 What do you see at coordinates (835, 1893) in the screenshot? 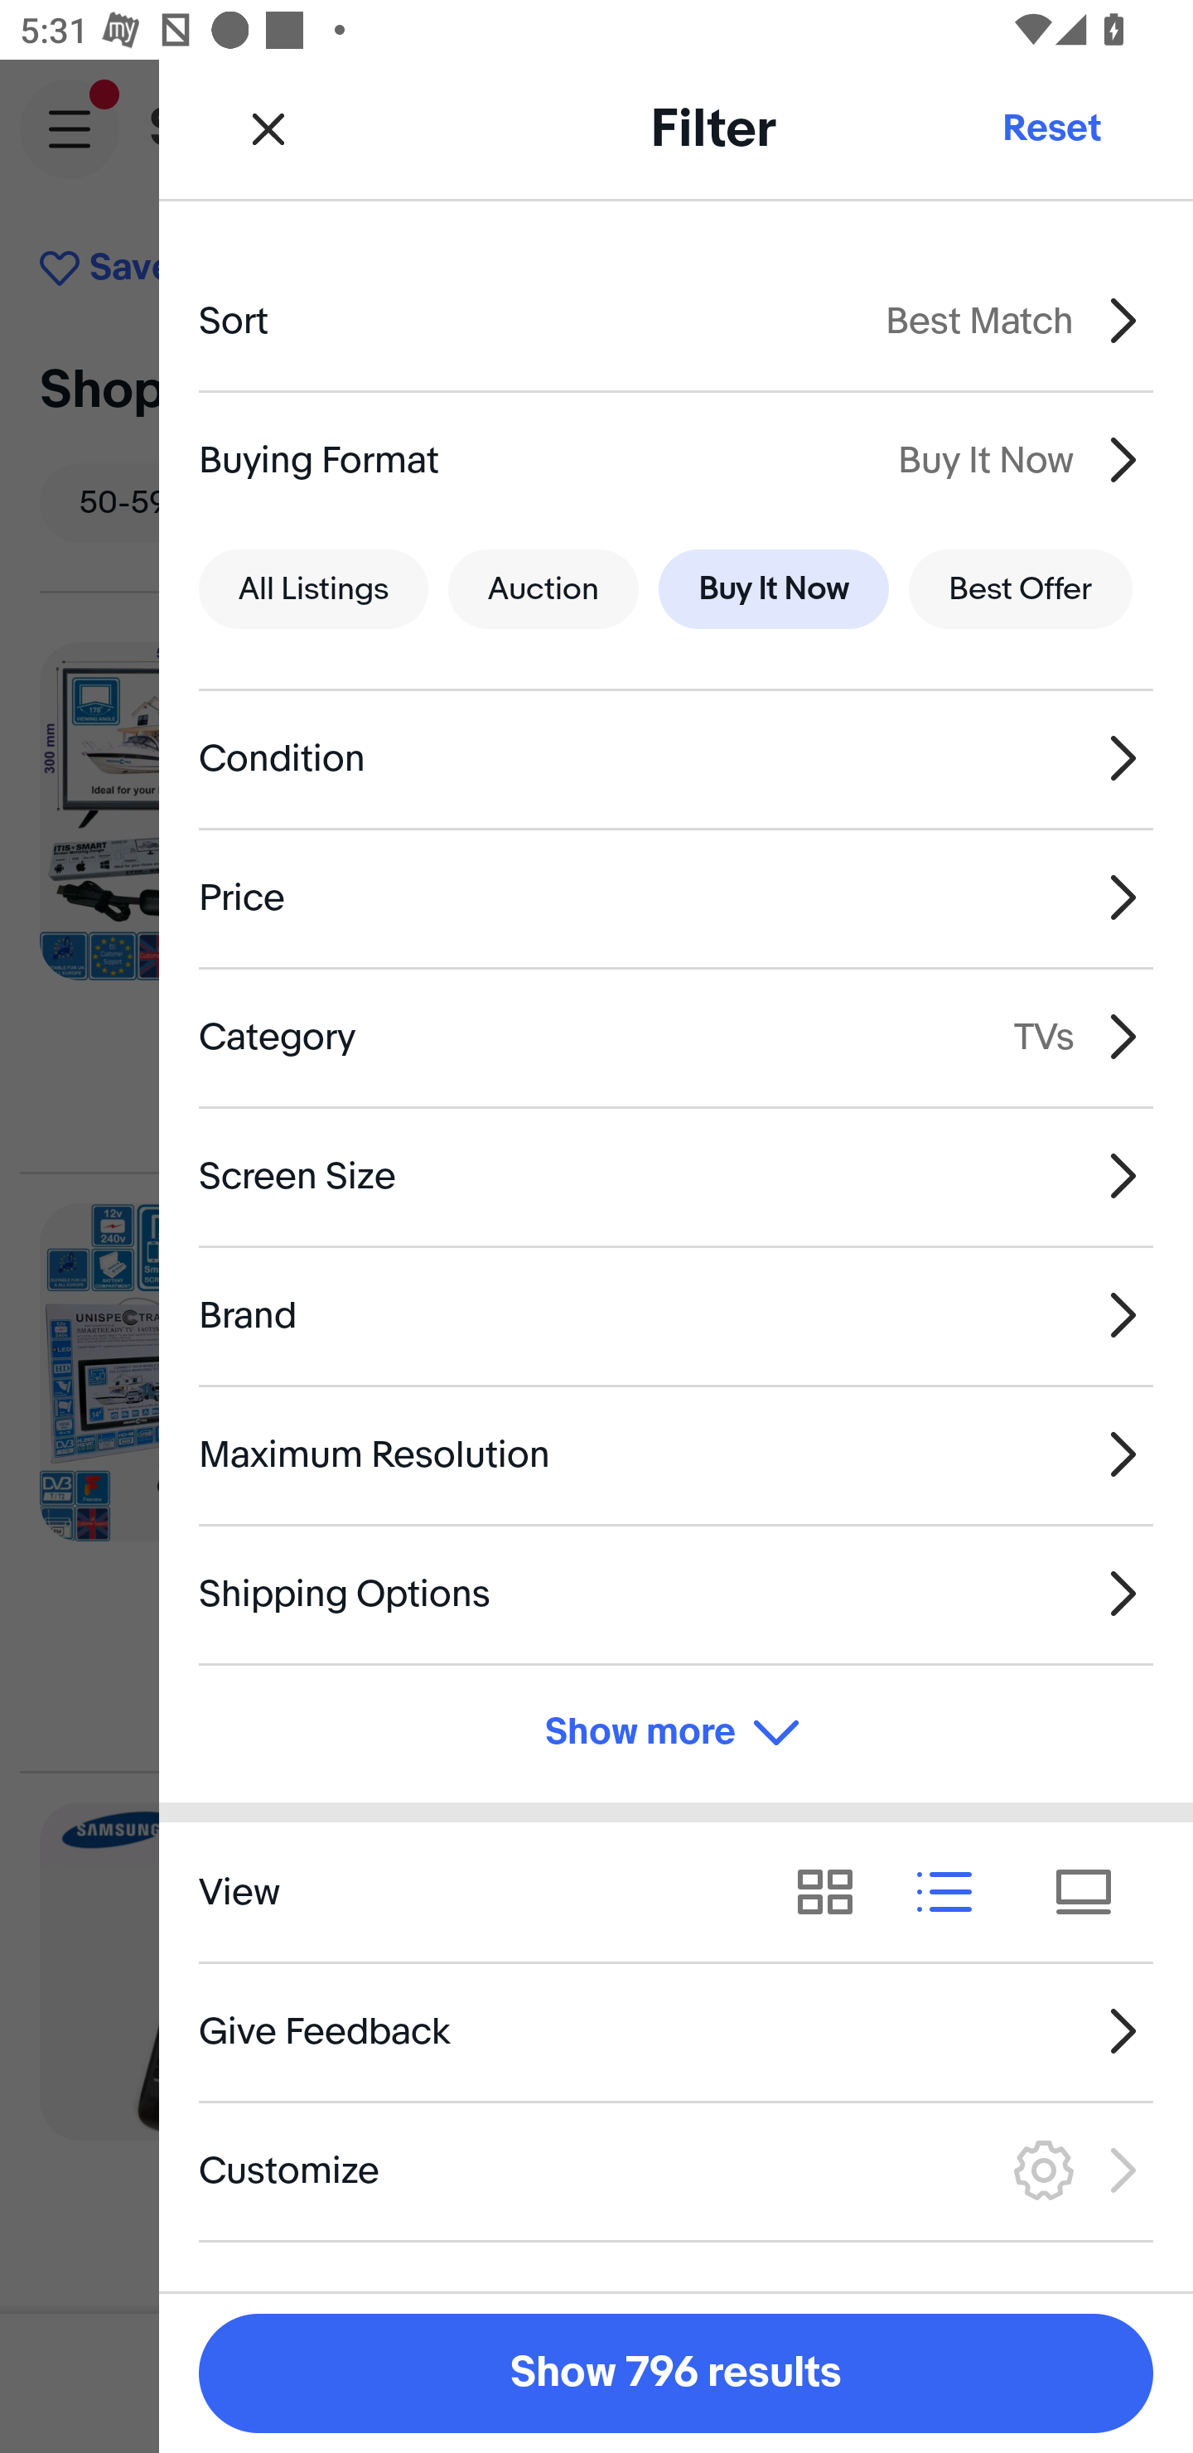
I see `View results as grid` at bounding box center [835, 1893].